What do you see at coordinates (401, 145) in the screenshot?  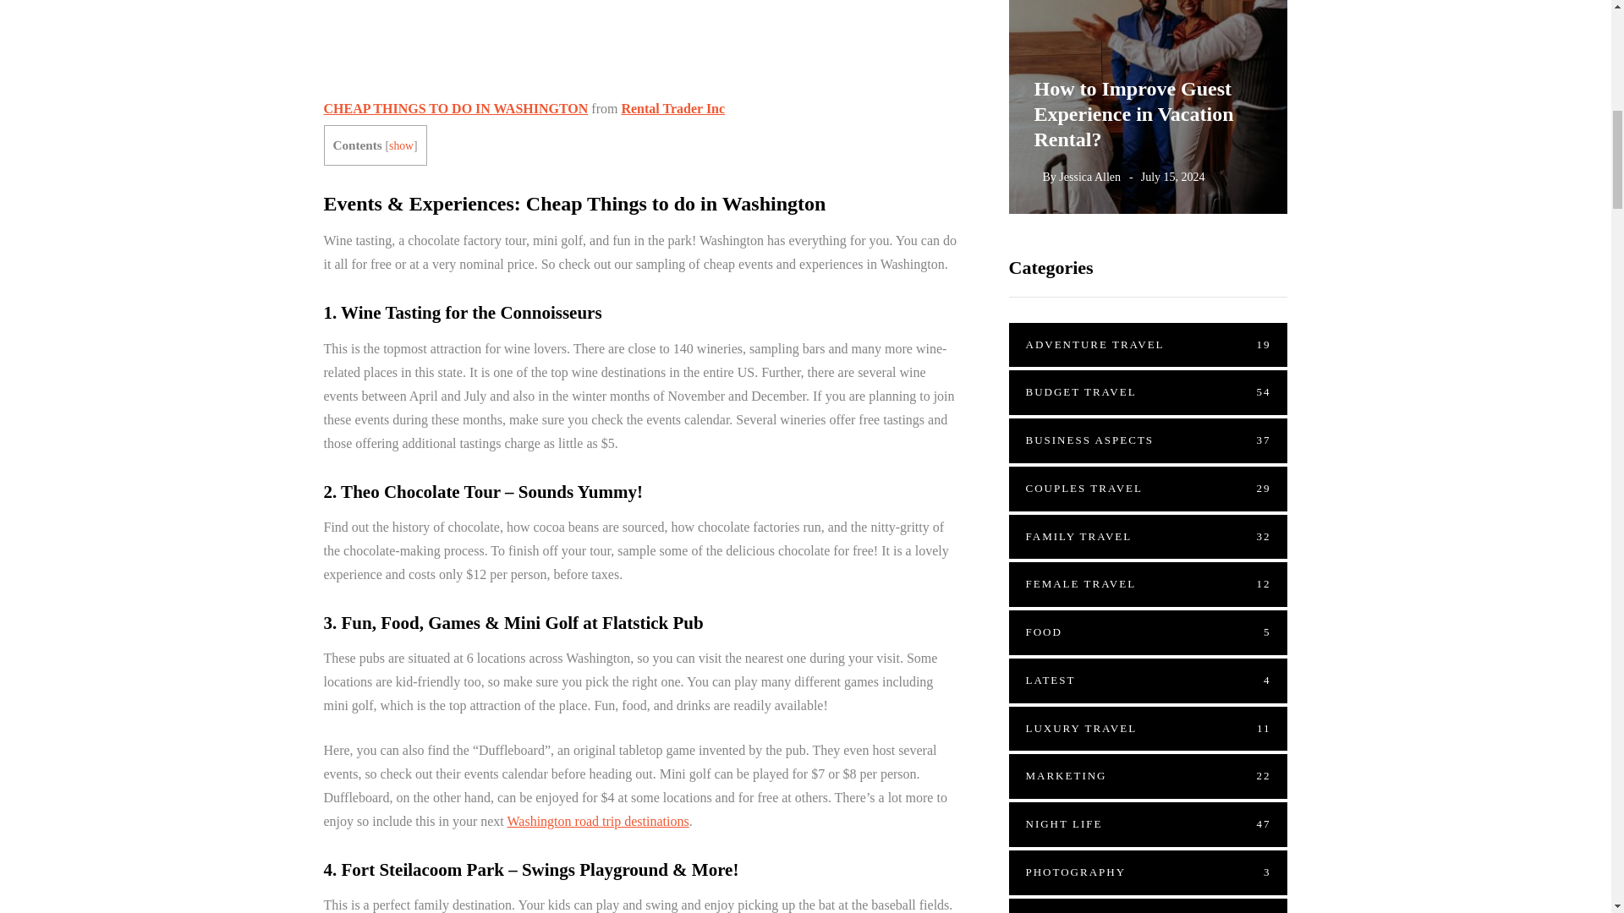 I see `show` at bounding box center [401, 145].